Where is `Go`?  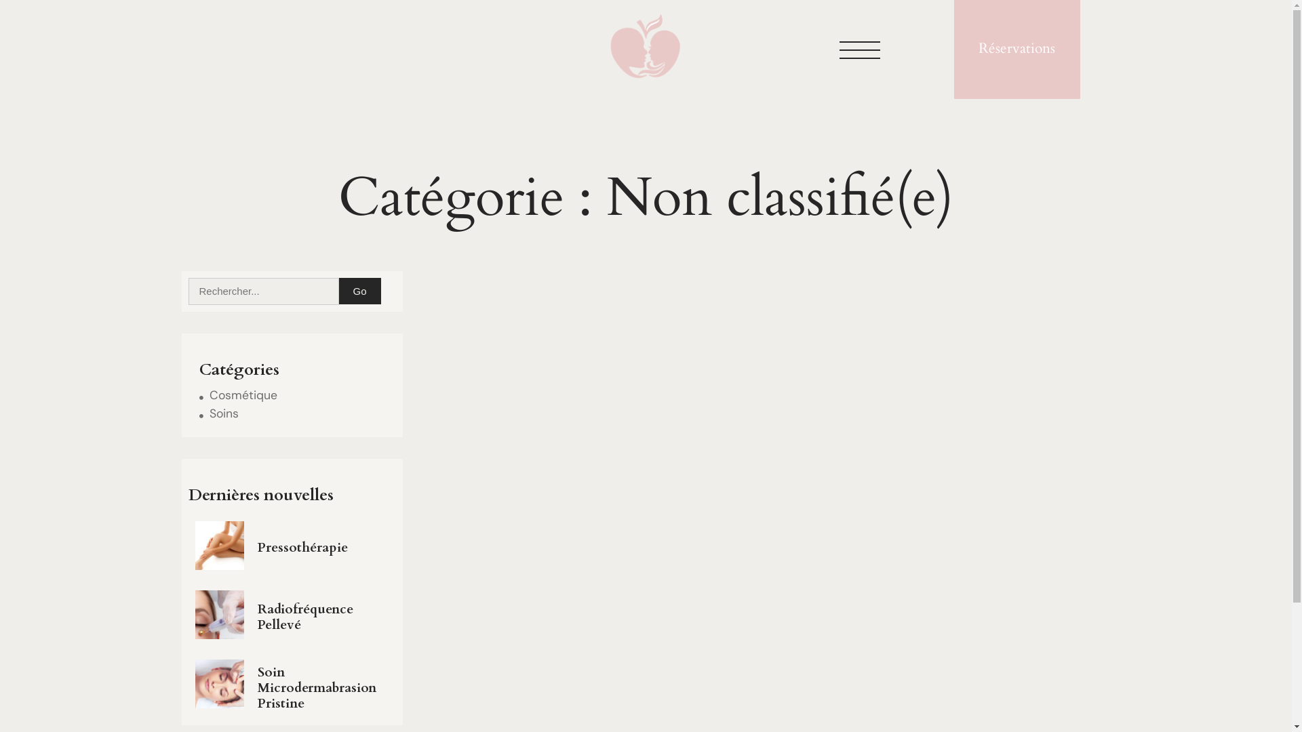
Go is located at coordinates (360, 291).